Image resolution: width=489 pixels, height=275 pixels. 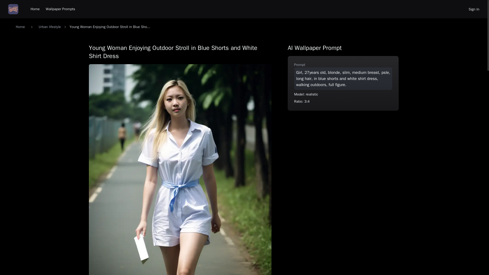 What do you see at coordinates (35, 9) in the screenshot?
I see `Home` at bounding box center [35, 9].